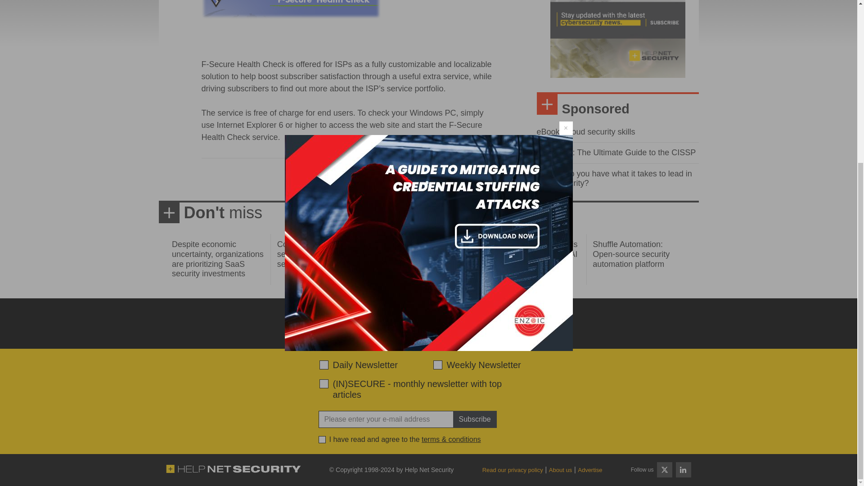 Image resolution: width=864 pixels, height=486 pixels. What do you see at coordinates (586, 131) in the screenshot?
I see `eBook: Cloud security skills` at bounding box center [586, 131].